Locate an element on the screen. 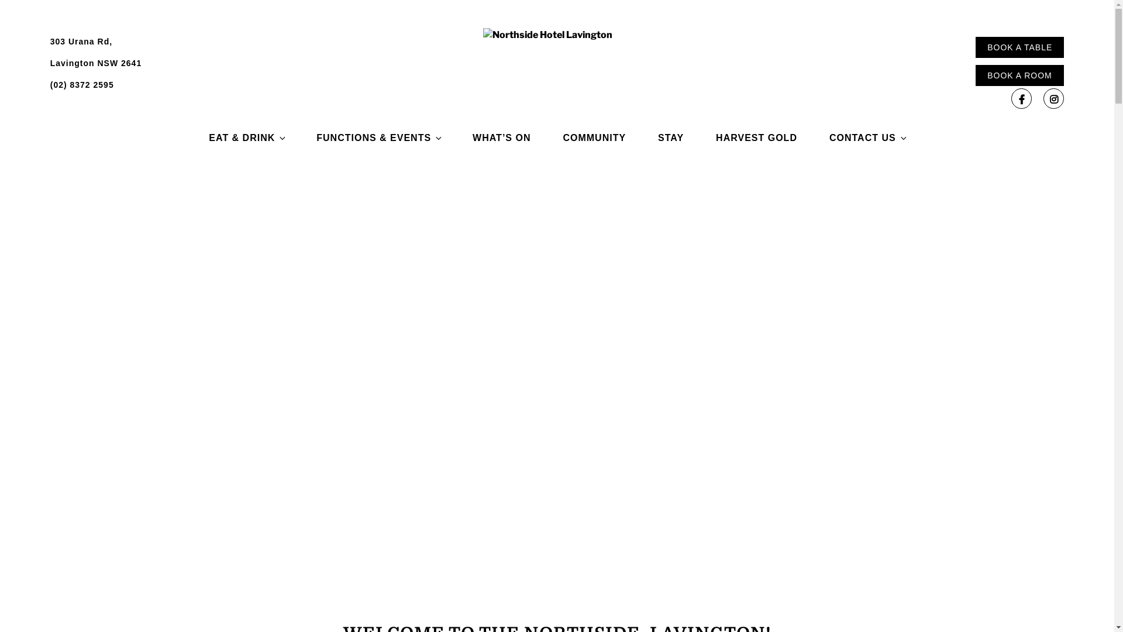 The width and height of the screenshot is (1123, 632). (02) 8372 2595 is located at coordinates (82, 85).